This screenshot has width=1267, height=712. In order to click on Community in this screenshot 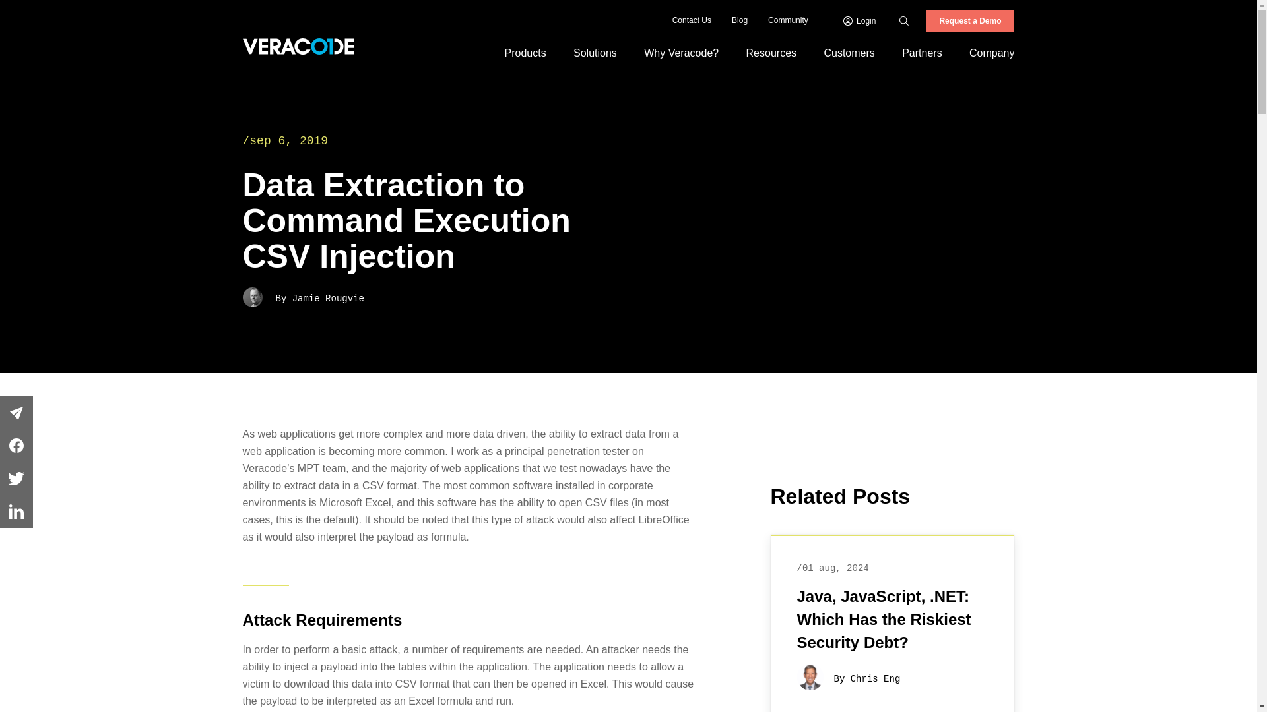, I will do `click(788, 20)`.